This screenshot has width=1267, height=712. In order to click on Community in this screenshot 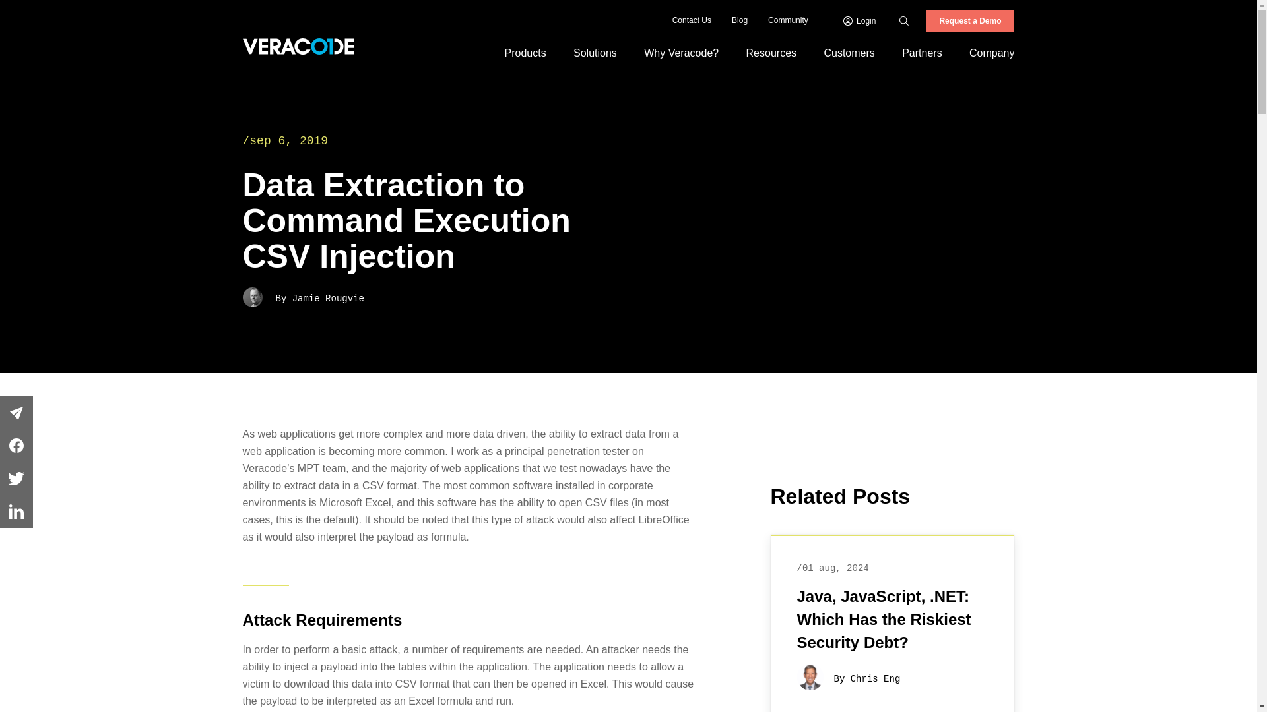, I will do `click(788, 20)`.